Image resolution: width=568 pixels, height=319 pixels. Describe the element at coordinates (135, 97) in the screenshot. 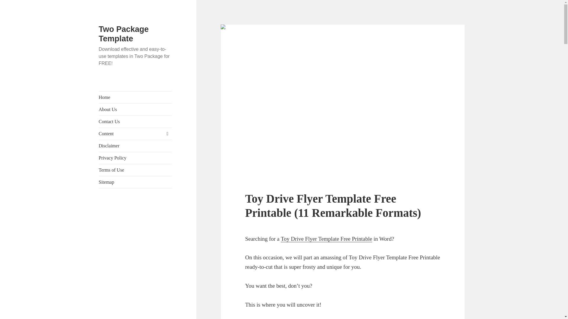

I see `Home` at that location.